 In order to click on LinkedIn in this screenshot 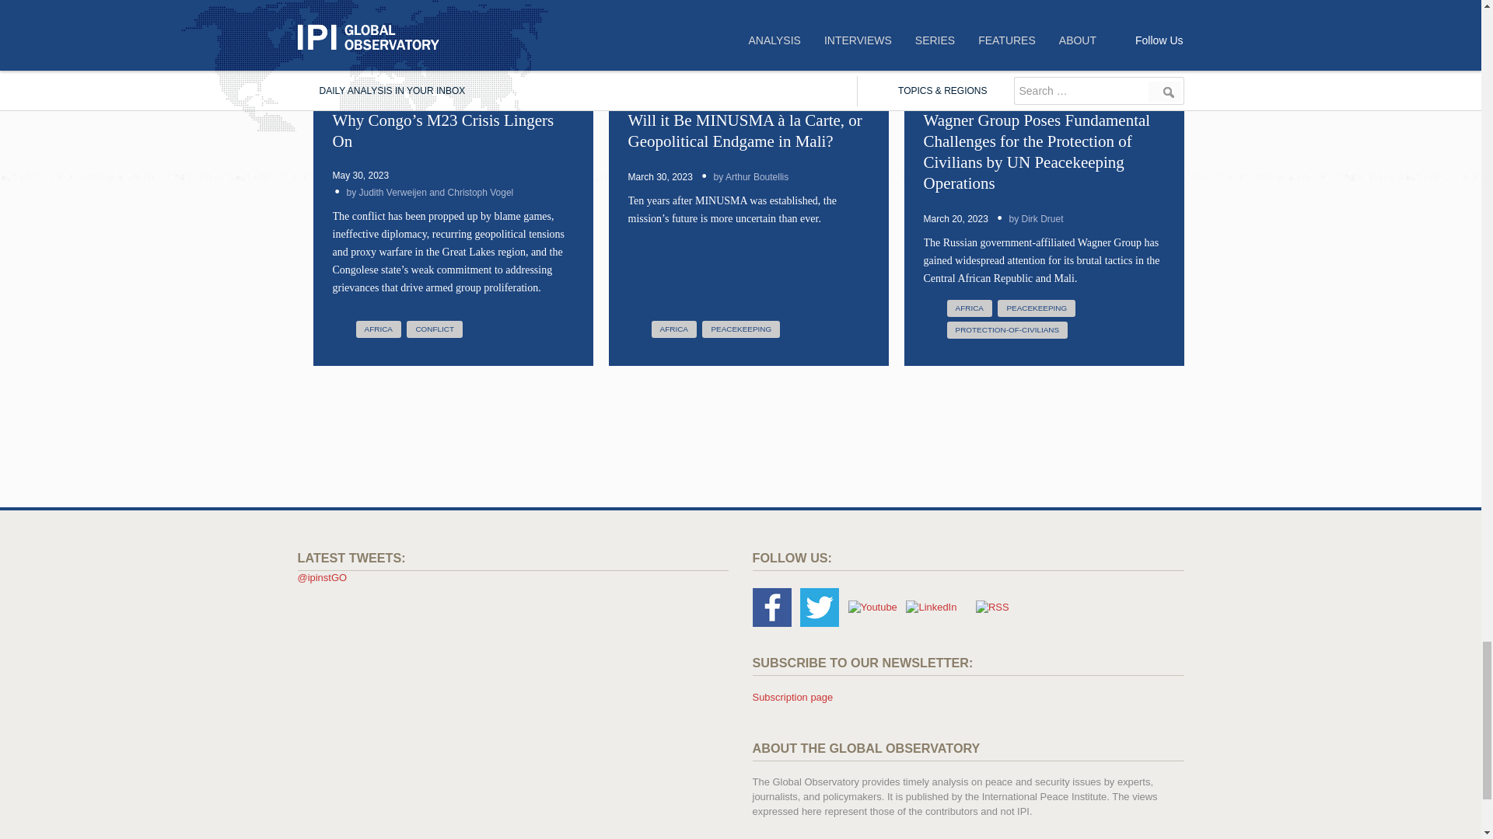, I will do `click(932, 607)`.